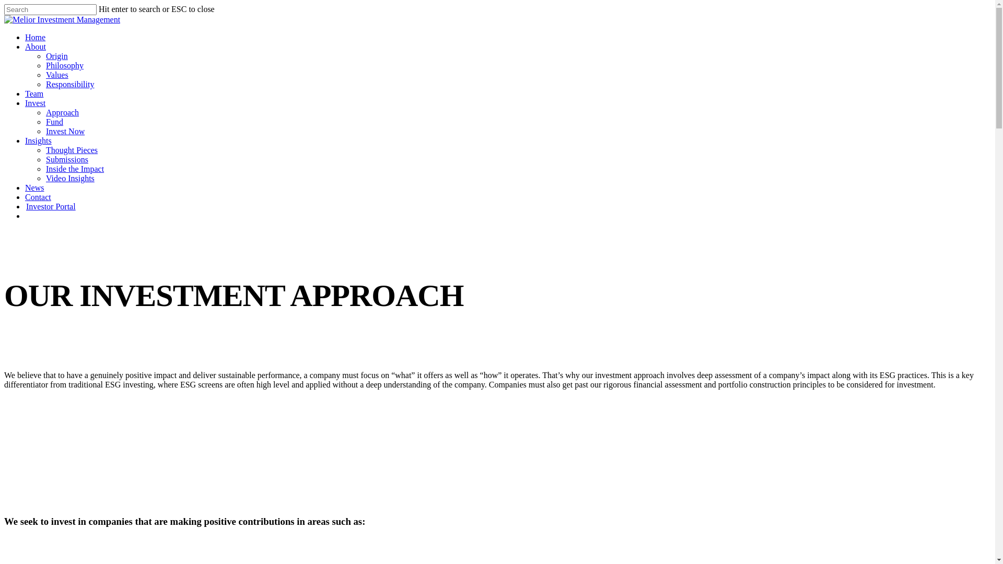 The width and height of the screenshot is (1003, 564). Describe the element at coordinates (70, 179) in the screenshot. I see `Video Insights` at that location.